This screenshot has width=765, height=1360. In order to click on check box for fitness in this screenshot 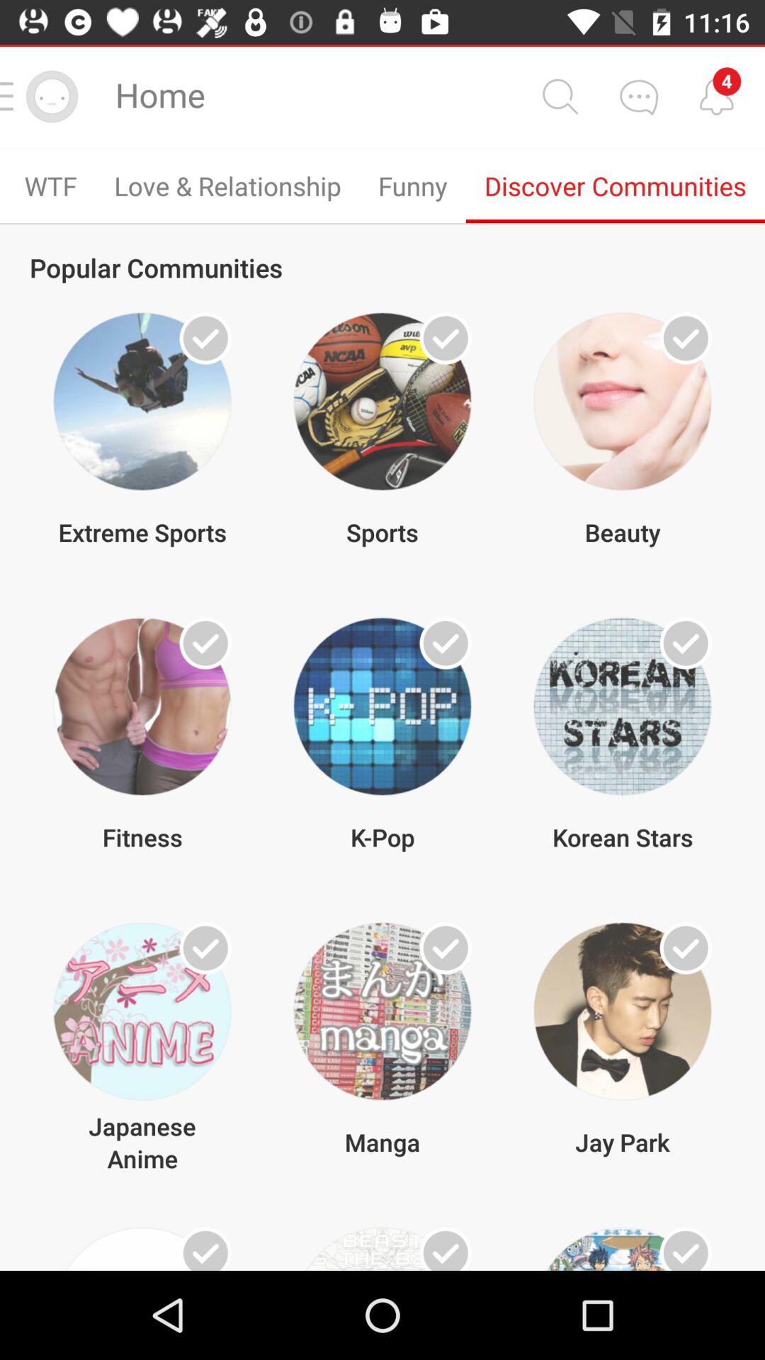, I will do `click(205, 643)`.